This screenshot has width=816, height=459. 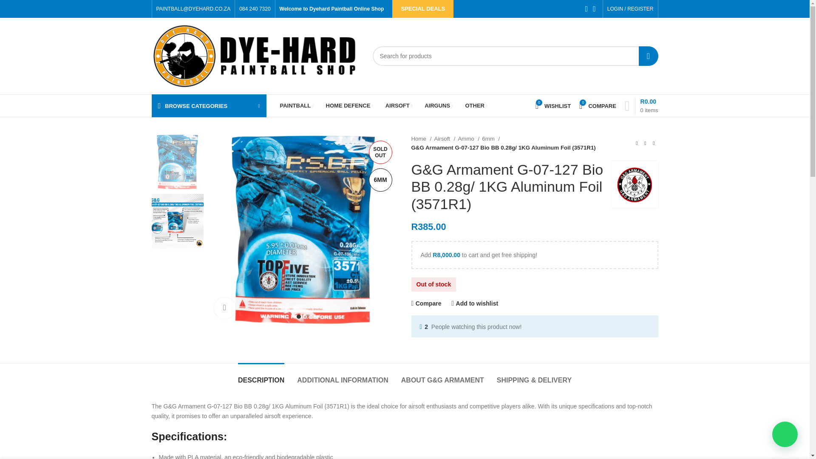 I want to click on SEARCH, so click(x=648, y=56).